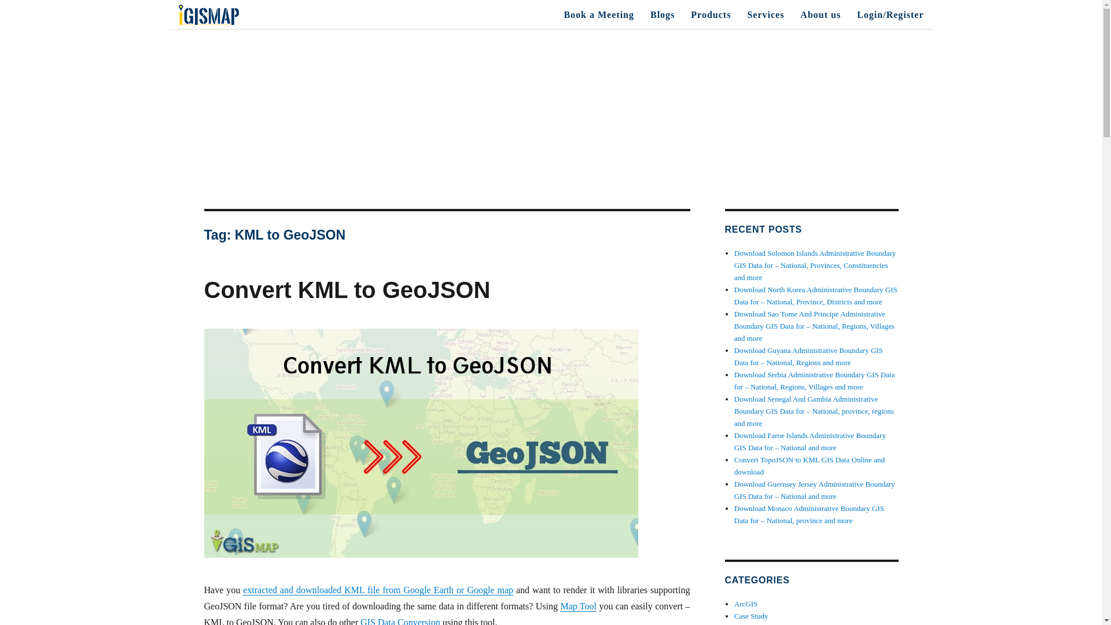 This screenshot has width=1111, height=625. I want to click on Blogs, so click(662, 14).